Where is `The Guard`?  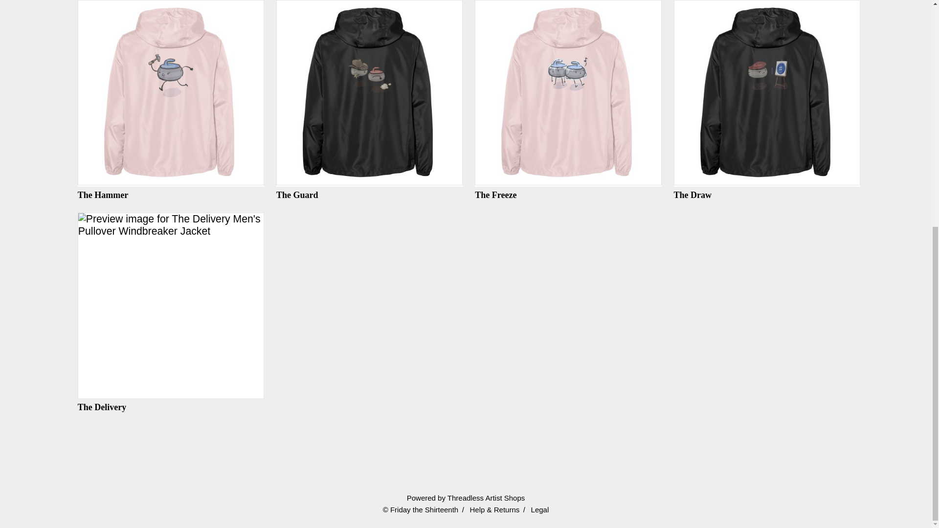
The Guard is located at coordinates (369, 100).